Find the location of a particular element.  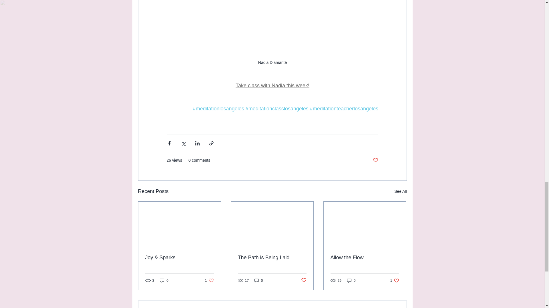

Take class with Nadia this week! is located at coordinates (375, 160).